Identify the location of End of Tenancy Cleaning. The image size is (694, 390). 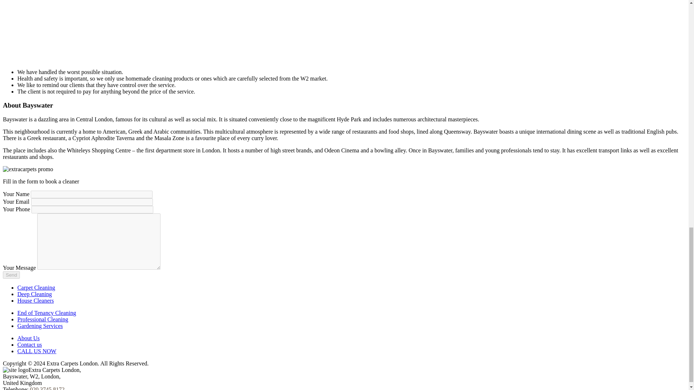
(47, 313).